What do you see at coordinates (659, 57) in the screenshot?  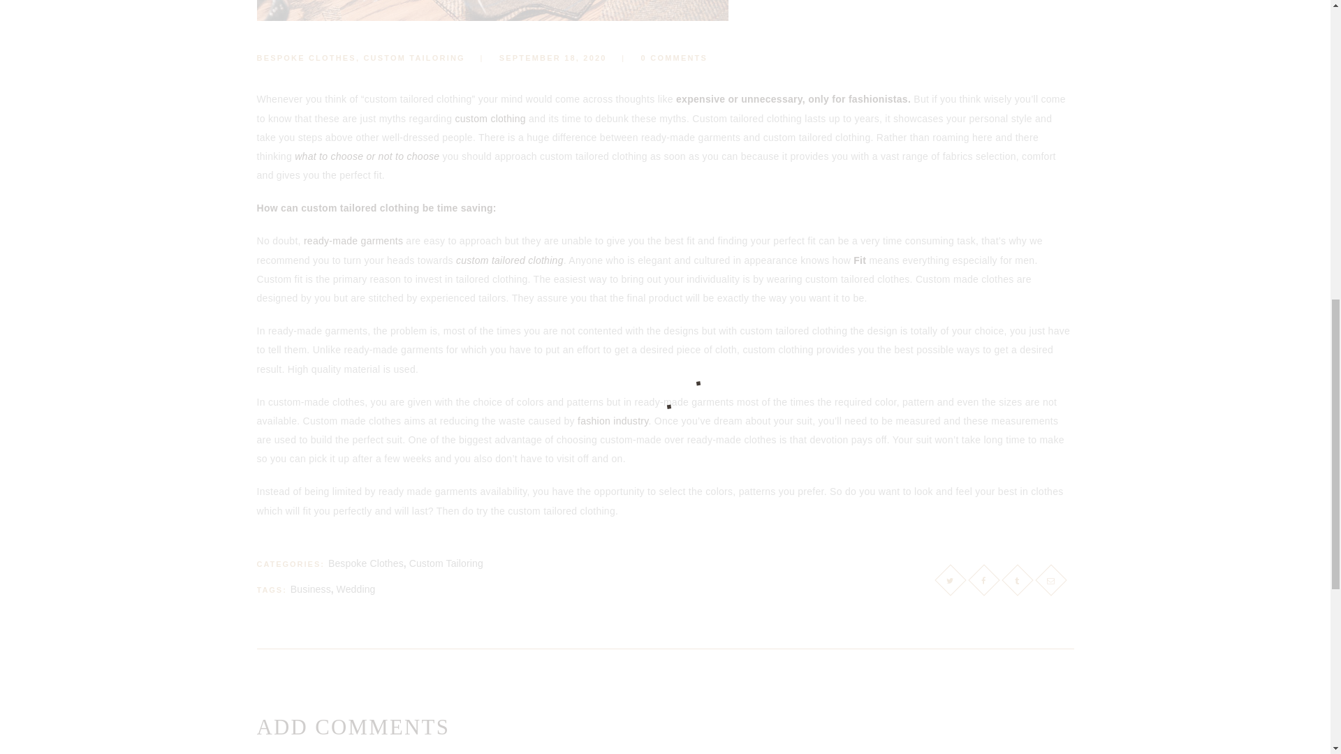 I see `0COMMENTS` at bounding box center [659, 57].